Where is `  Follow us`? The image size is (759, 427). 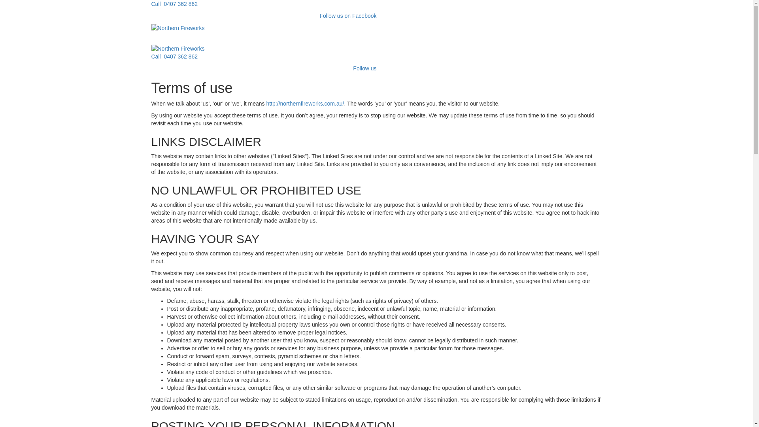
  Follow us is located at coordinates (364, 68).